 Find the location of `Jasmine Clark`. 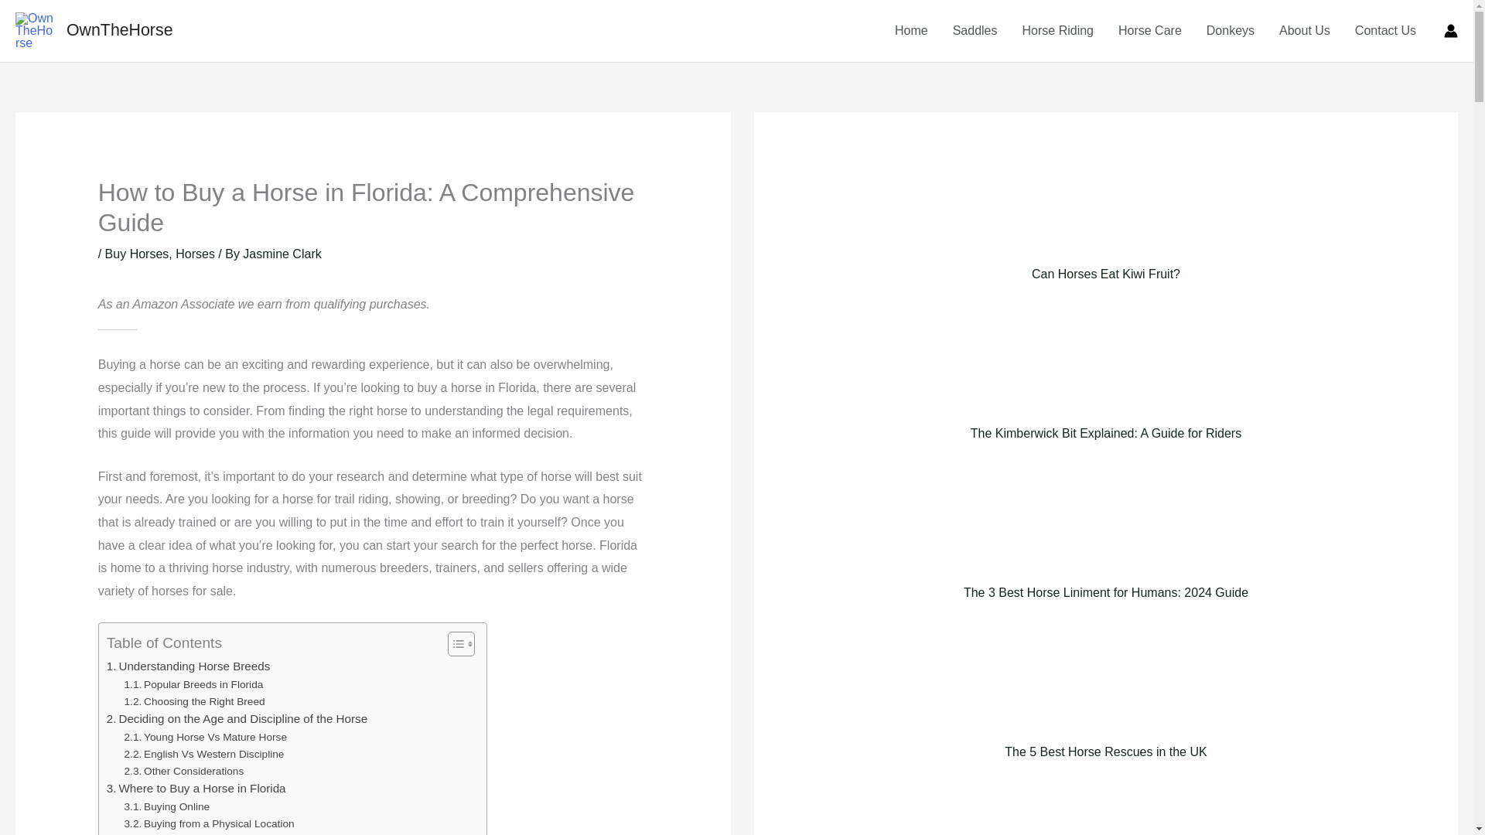

Jasmine Clark is located at coordinates (282, 254).